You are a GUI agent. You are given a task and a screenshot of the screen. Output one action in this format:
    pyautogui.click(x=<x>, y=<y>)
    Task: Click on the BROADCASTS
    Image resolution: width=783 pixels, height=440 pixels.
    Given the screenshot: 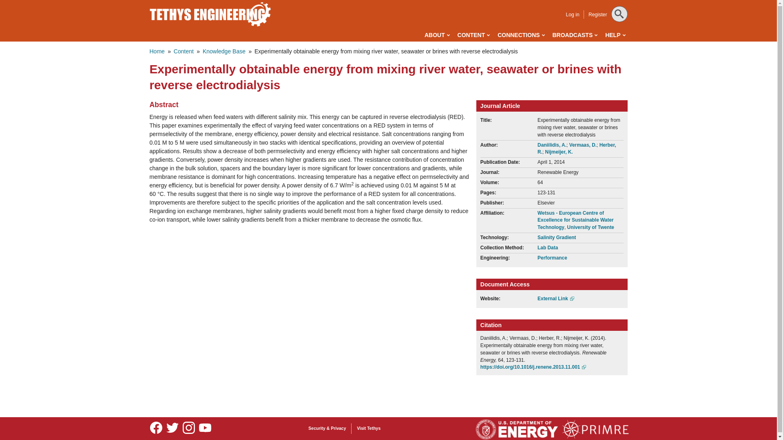 What is the action you would take?
    pyautogui.click(x=574, y=35)
    